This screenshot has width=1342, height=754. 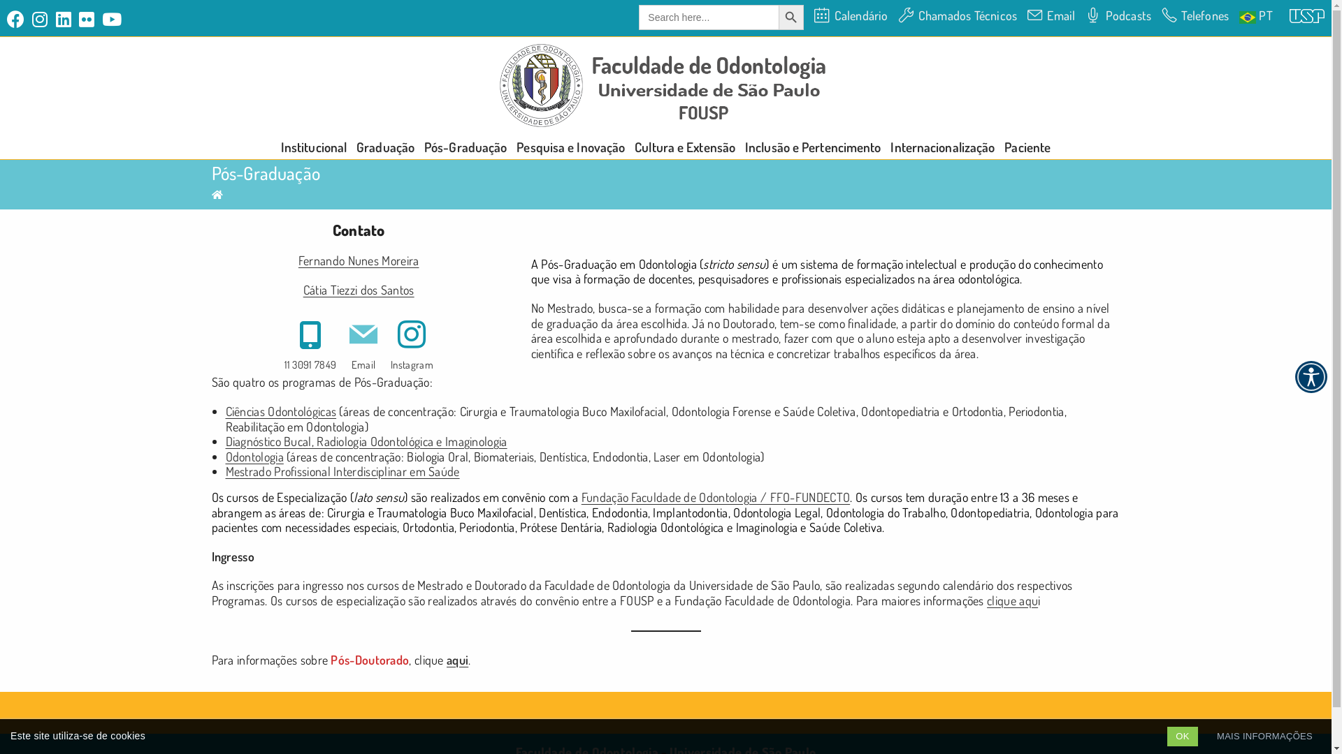 I want to click on SEARCH BUTTON, so click(x=791, y=17).